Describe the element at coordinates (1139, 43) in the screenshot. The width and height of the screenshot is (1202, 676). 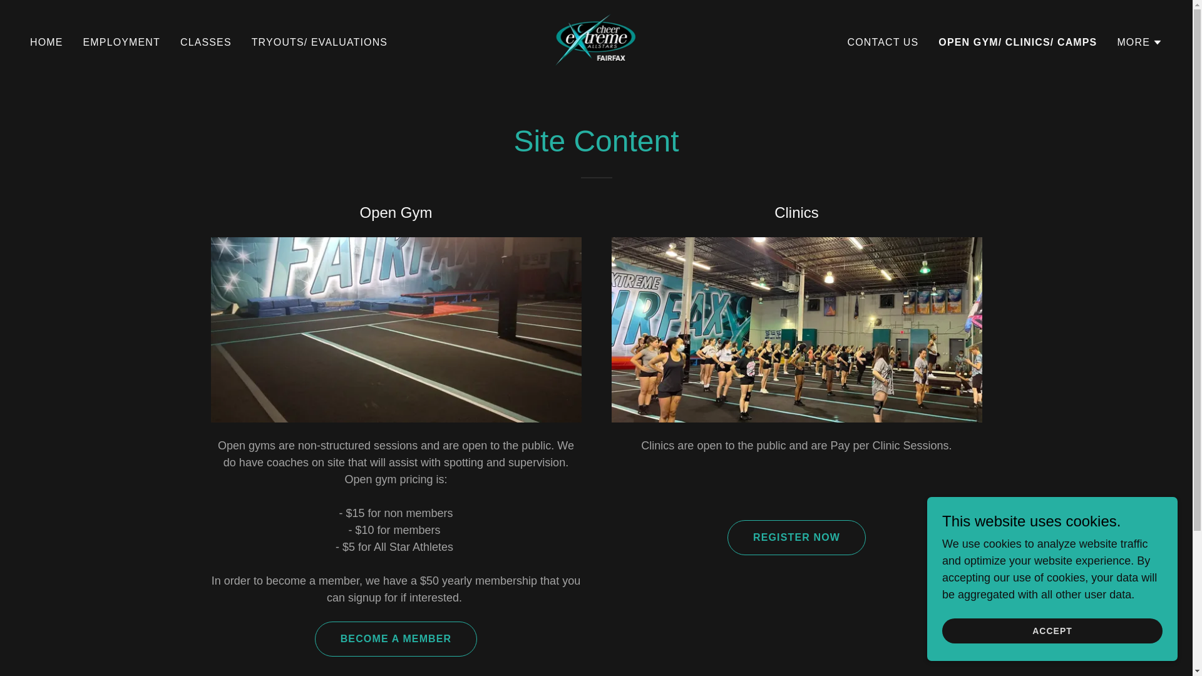
I see `MORE` at that location.